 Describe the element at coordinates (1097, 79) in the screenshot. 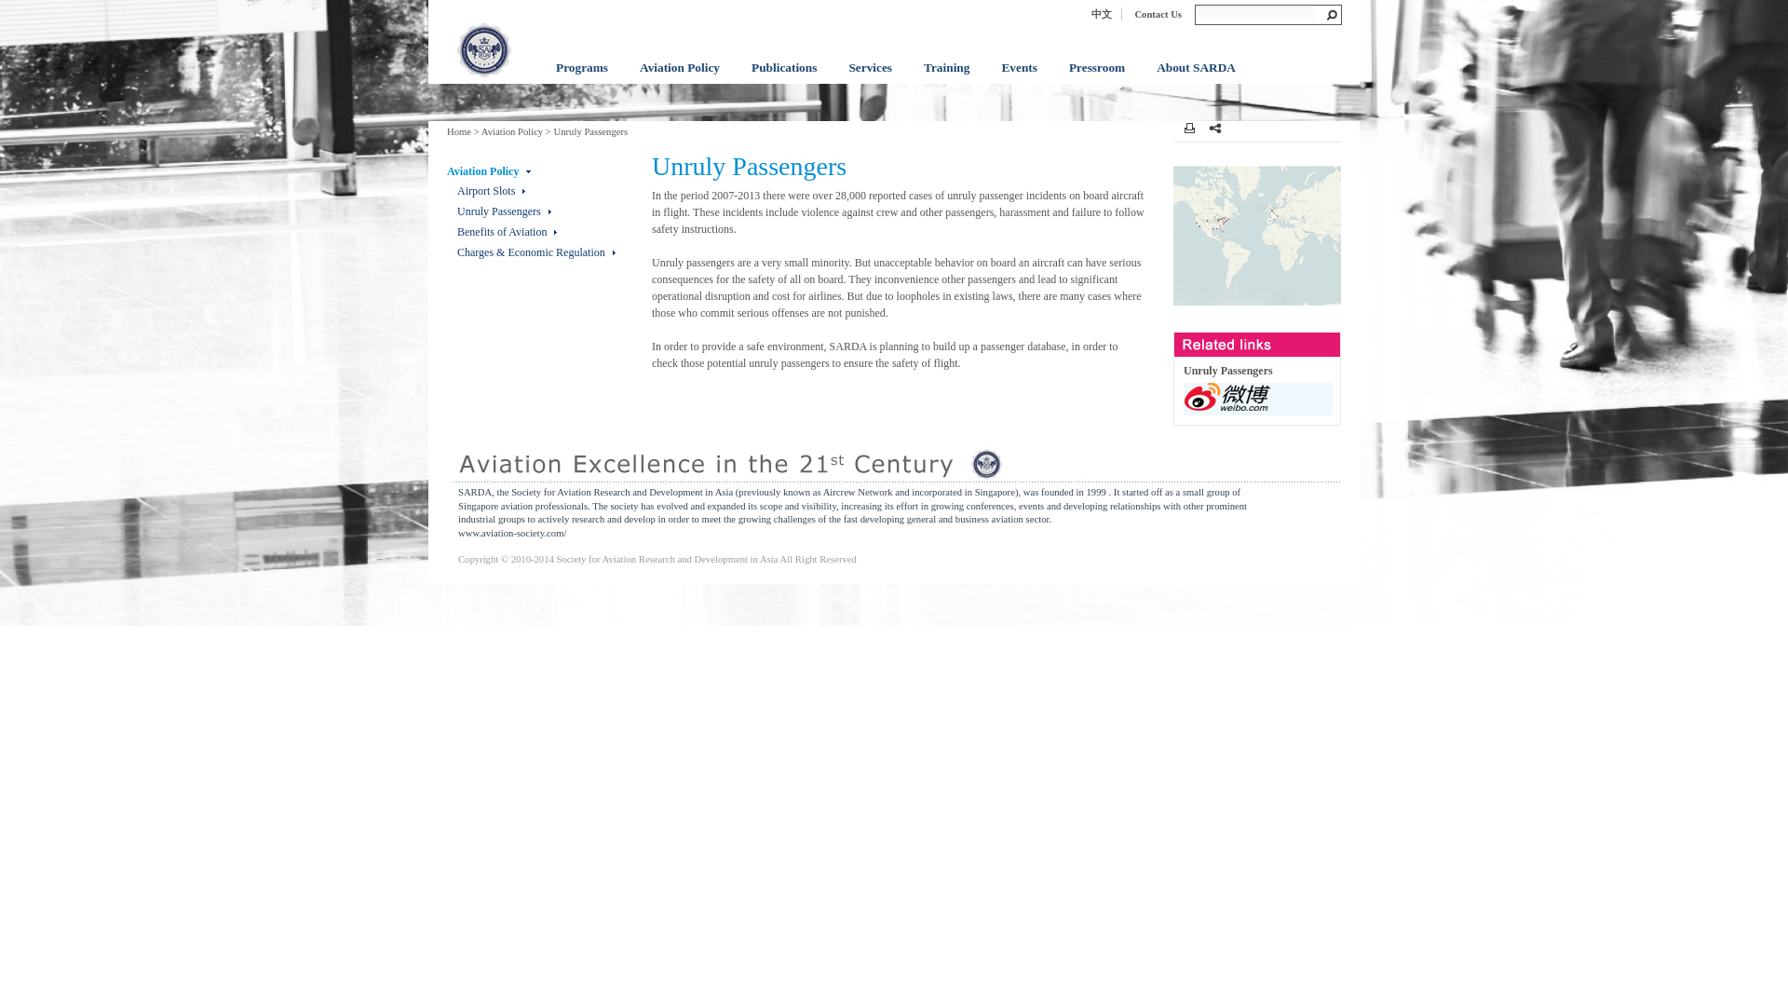

I see `Pressroom` at that location.